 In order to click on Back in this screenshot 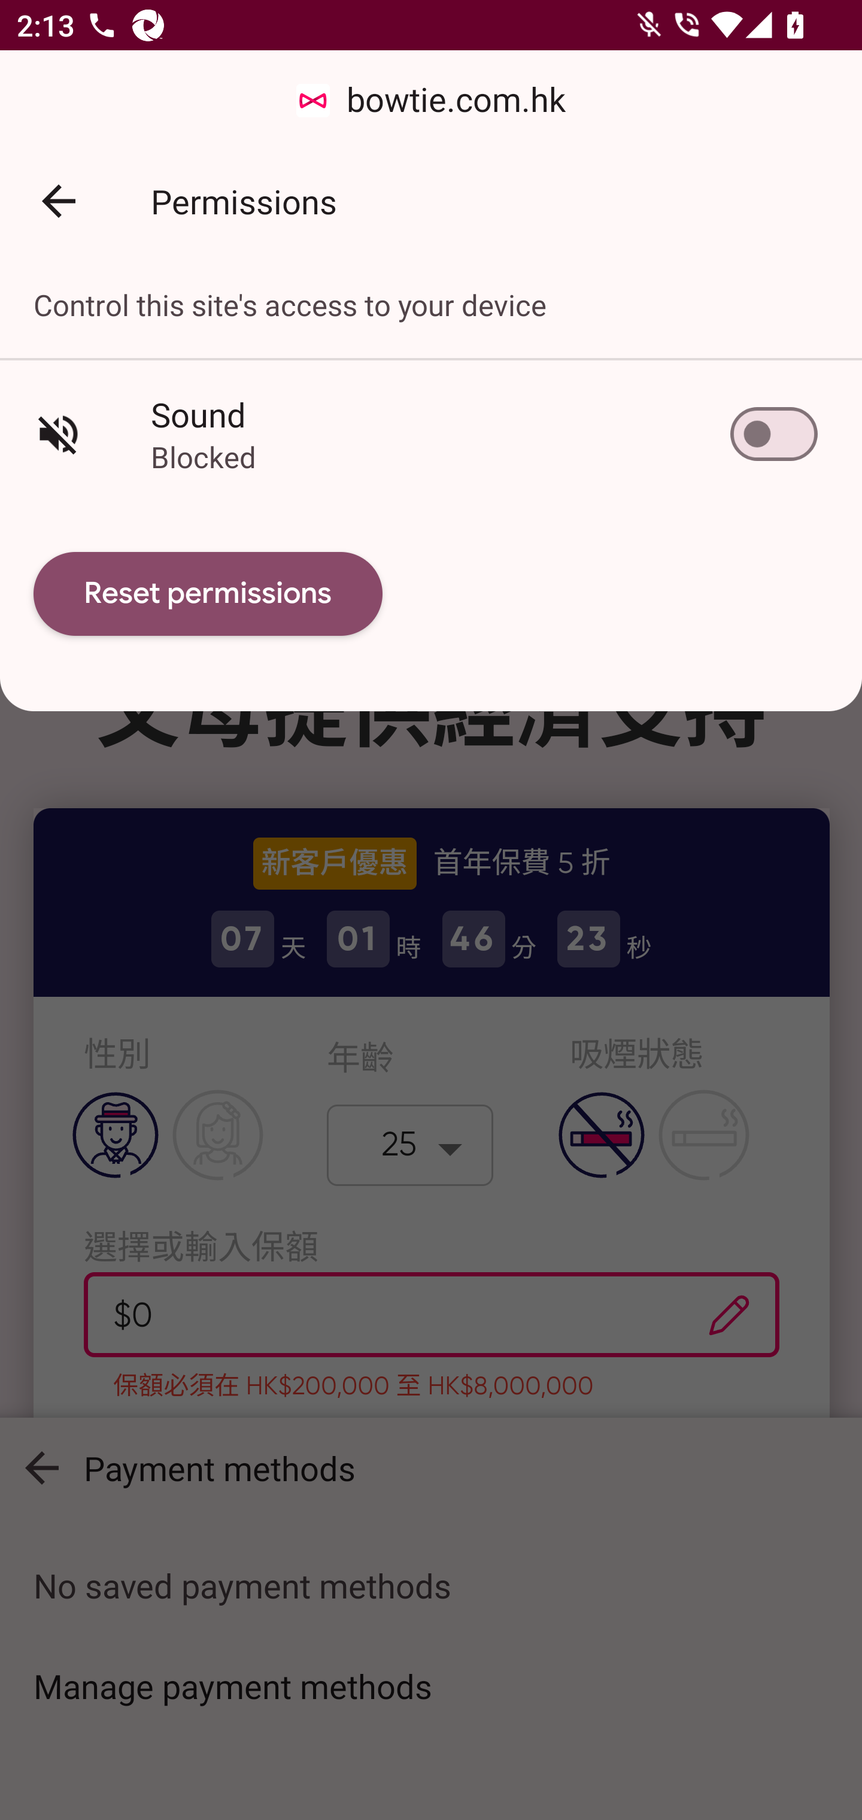, I will do `click(59, 201)`.